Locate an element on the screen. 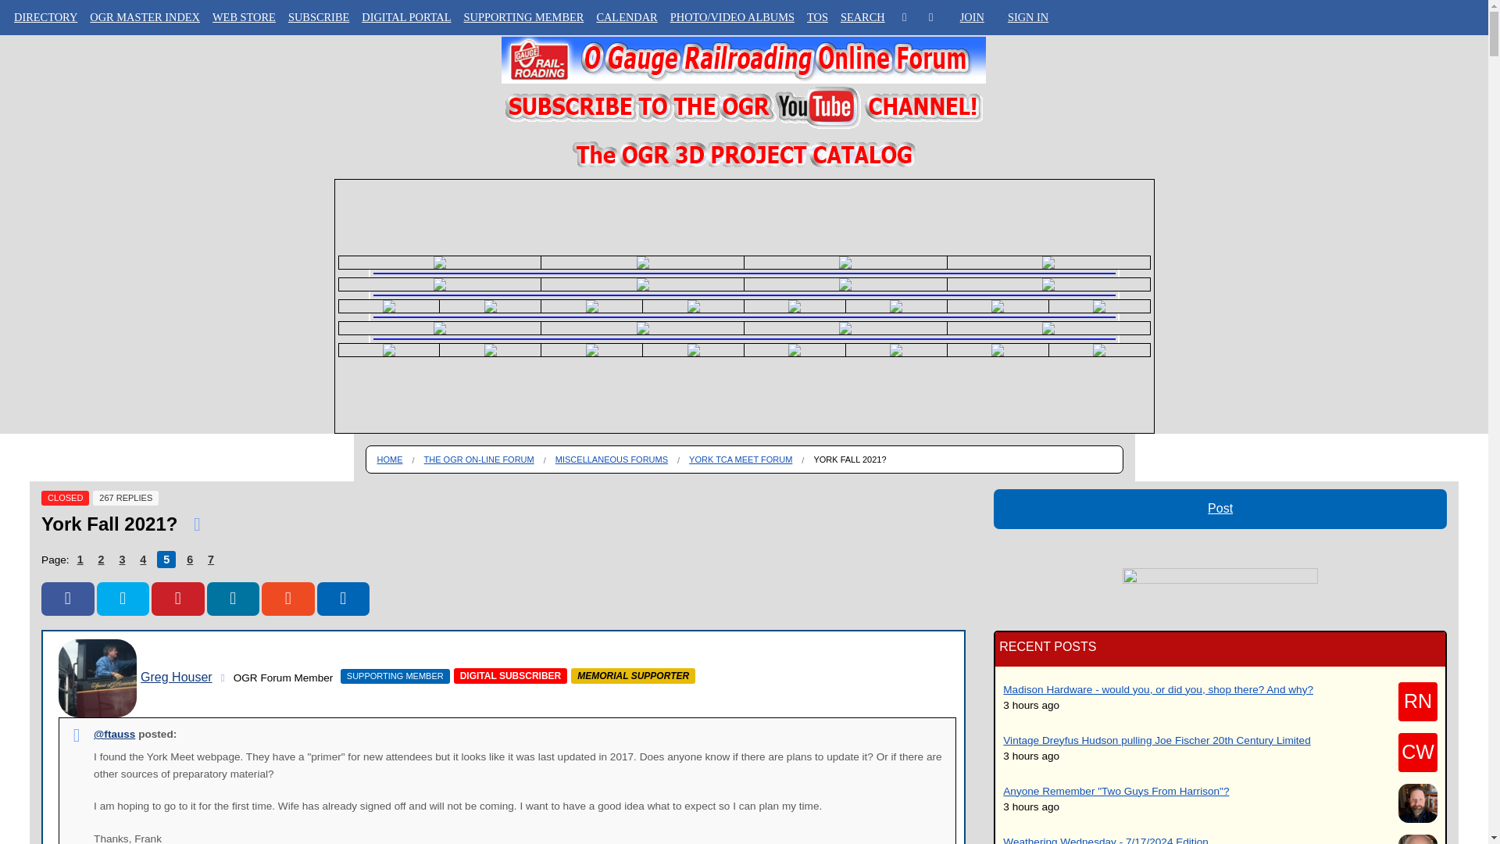 The image size is (1500, 844). RN is located at coordinates (1417, 702).